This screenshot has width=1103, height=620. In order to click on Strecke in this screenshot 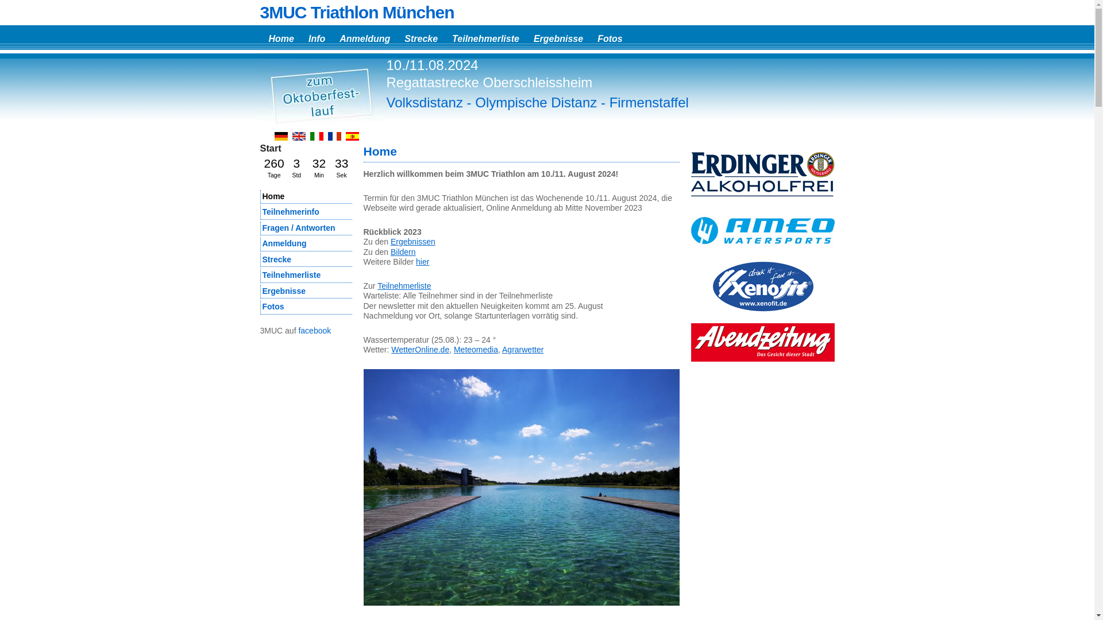, I will do `click(419, 37)`.